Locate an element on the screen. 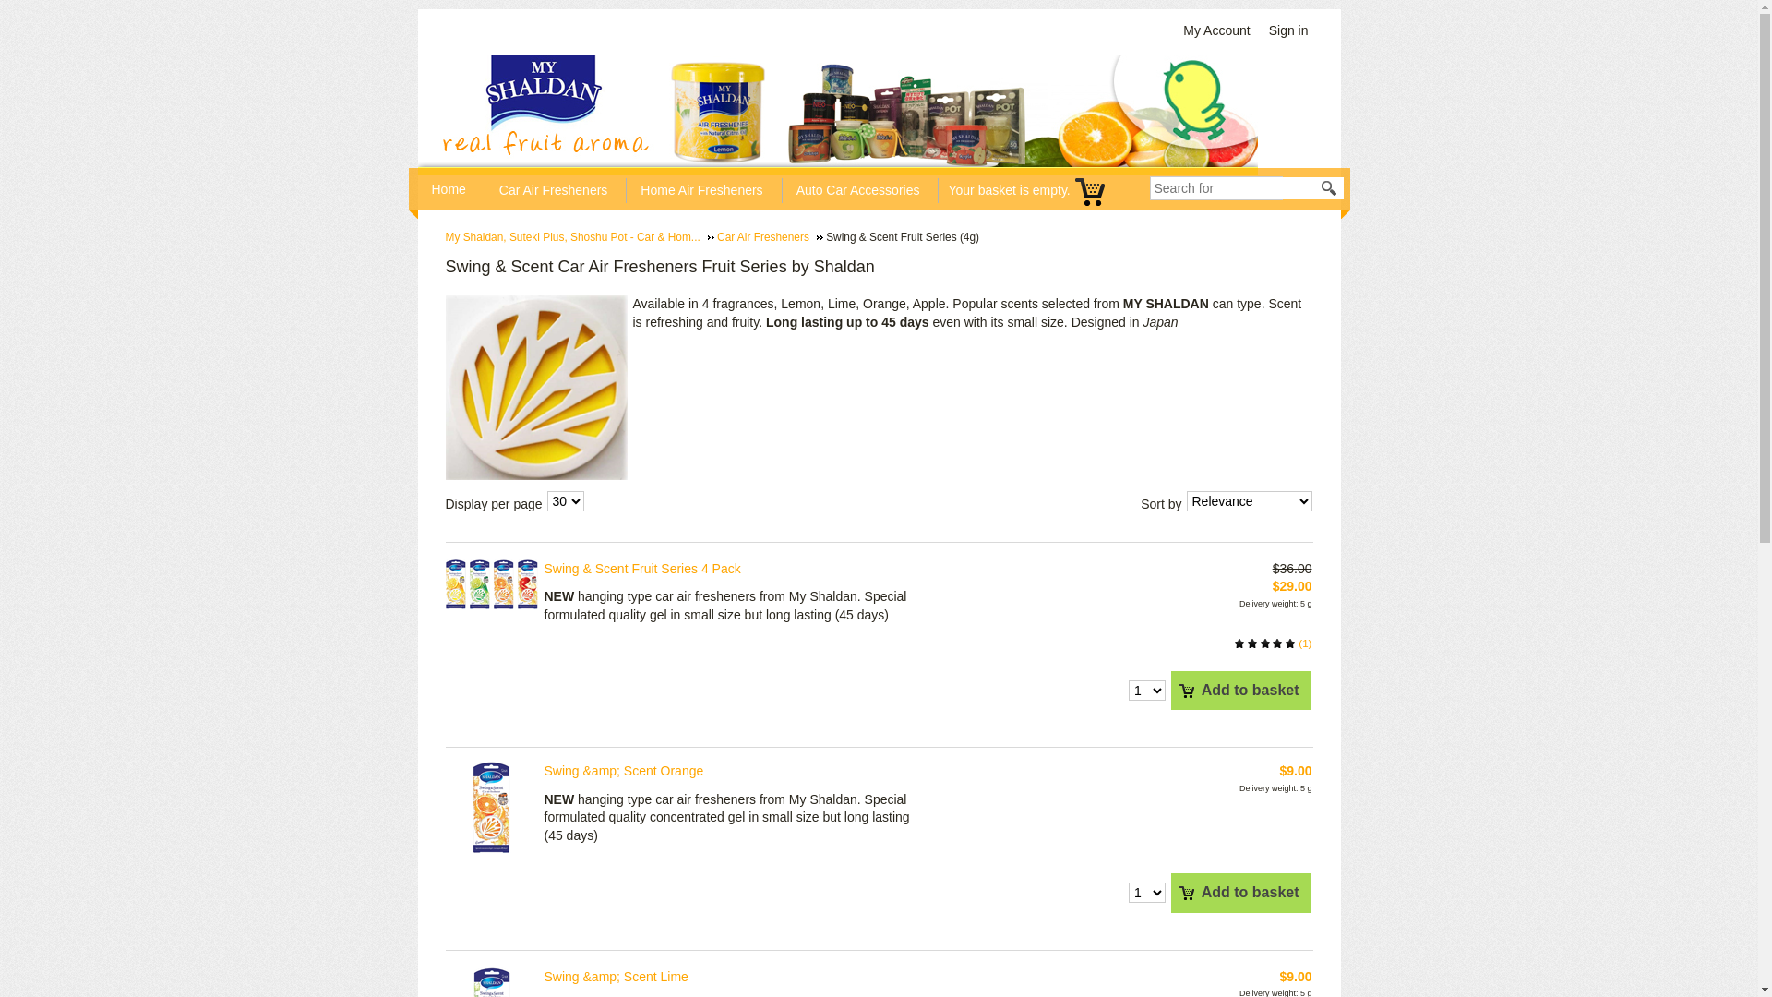 This screenshot has width=1772, height=997. Go to product is located at coordinates (492, 808).